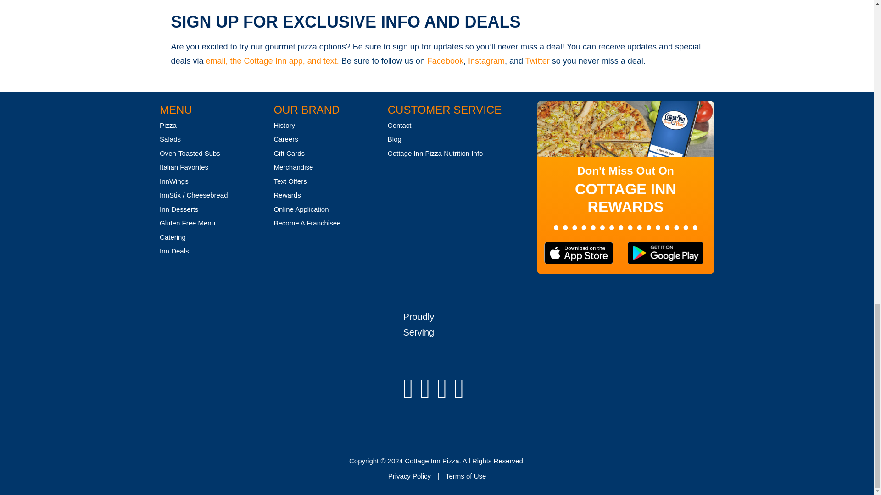 This screenshot has height=495, width=881. I want to click on Facebook, so click(445, 60).